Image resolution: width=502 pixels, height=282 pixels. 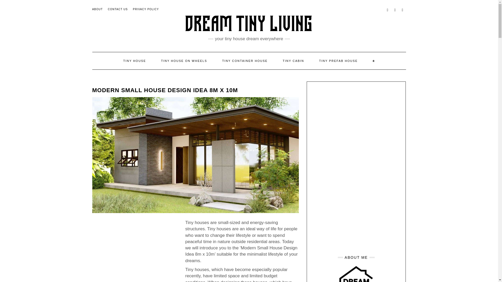 I want to click on TINY PREFAB HOUSE, so click(x=338, y=61).